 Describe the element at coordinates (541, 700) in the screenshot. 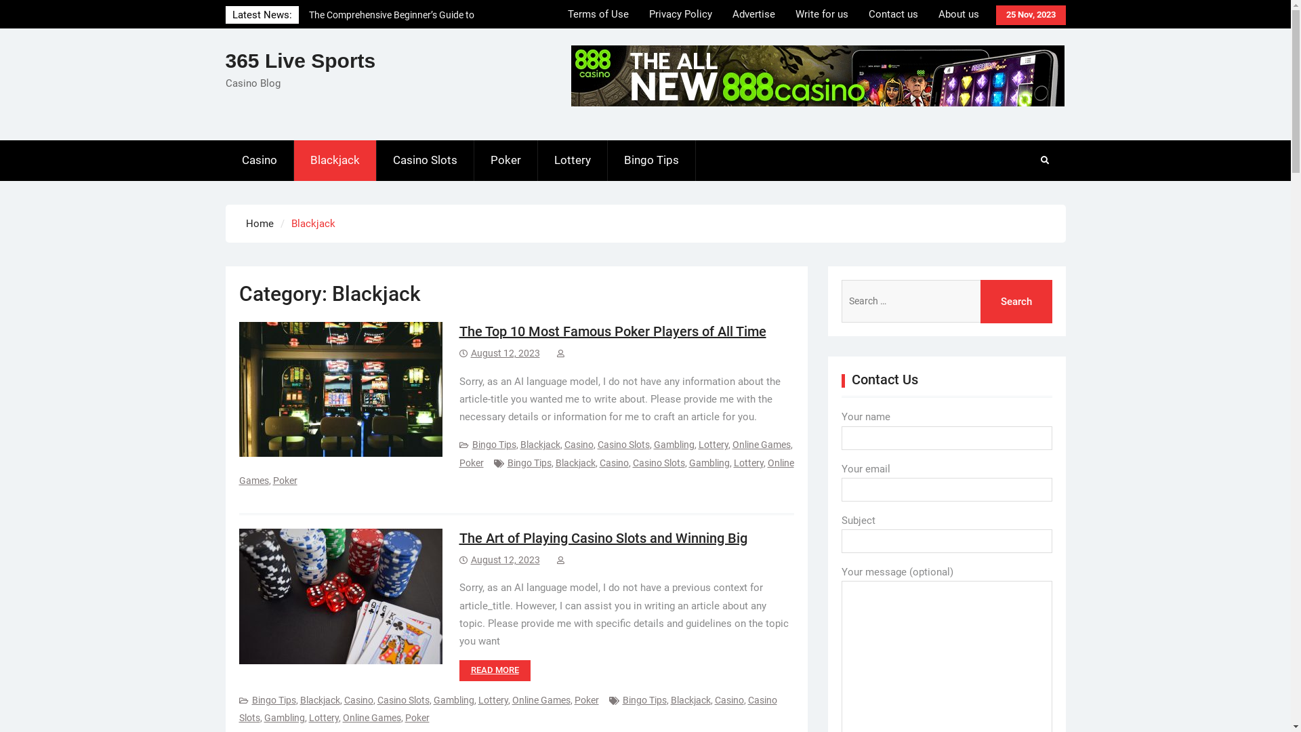

I see `Online Games` at that location.